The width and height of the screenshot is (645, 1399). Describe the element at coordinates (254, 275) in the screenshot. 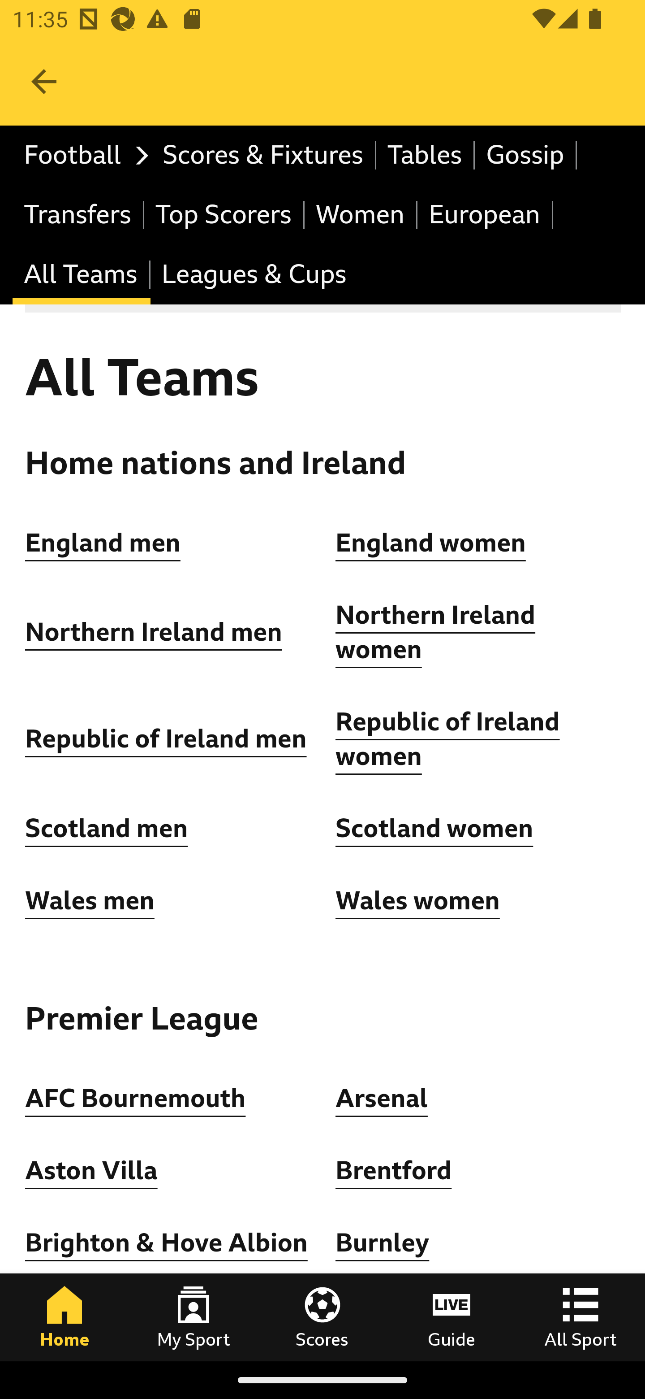

I see `Leagues & Cups` at that location.